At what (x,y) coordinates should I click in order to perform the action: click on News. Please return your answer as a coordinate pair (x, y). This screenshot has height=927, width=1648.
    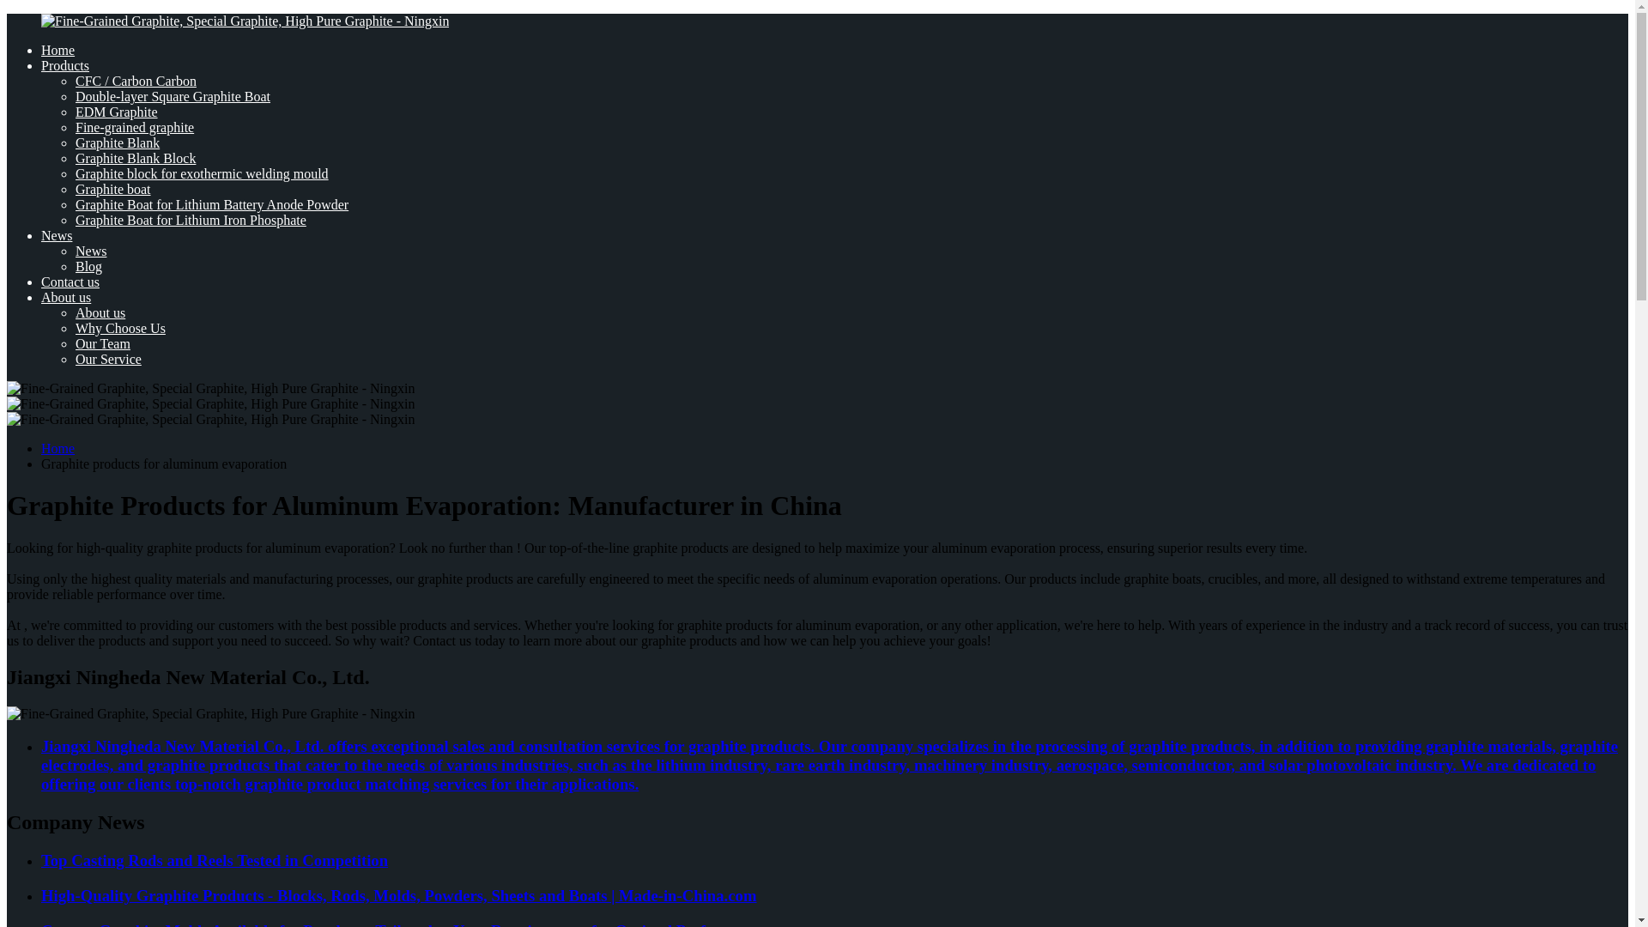
    Looking at the image, I should click on (91, 251).